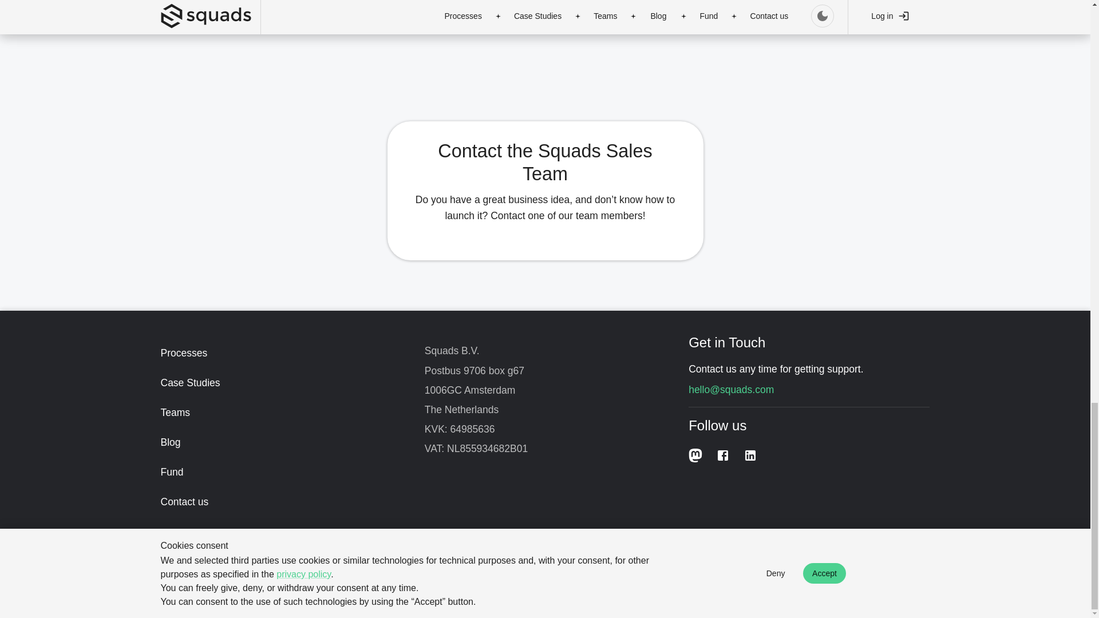 This screenshot has width=1099, height=618. I want to click on Case Studies, so click(280, 382).